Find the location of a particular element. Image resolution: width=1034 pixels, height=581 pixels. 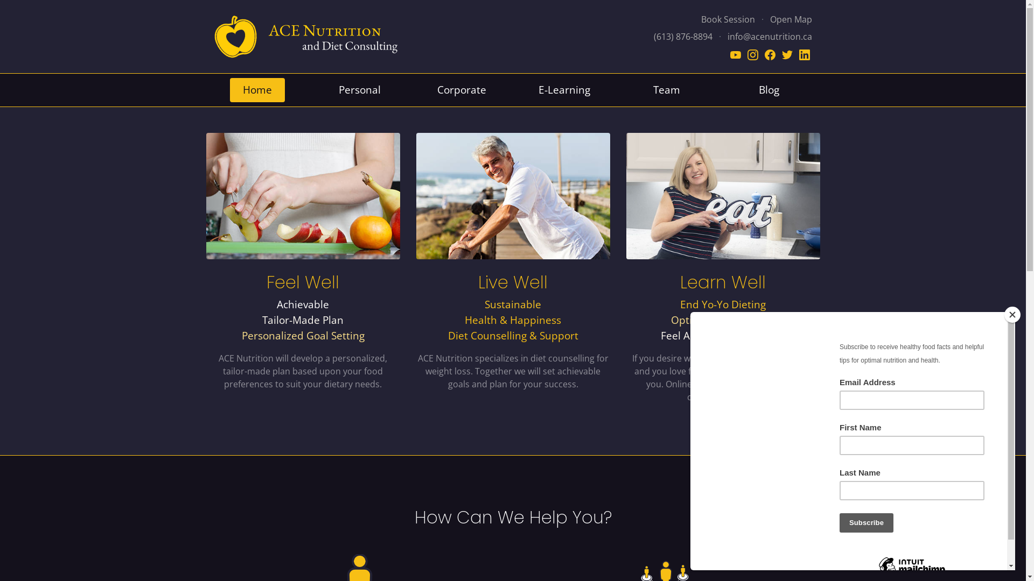

Twitter is located at coordinates (788, 54).